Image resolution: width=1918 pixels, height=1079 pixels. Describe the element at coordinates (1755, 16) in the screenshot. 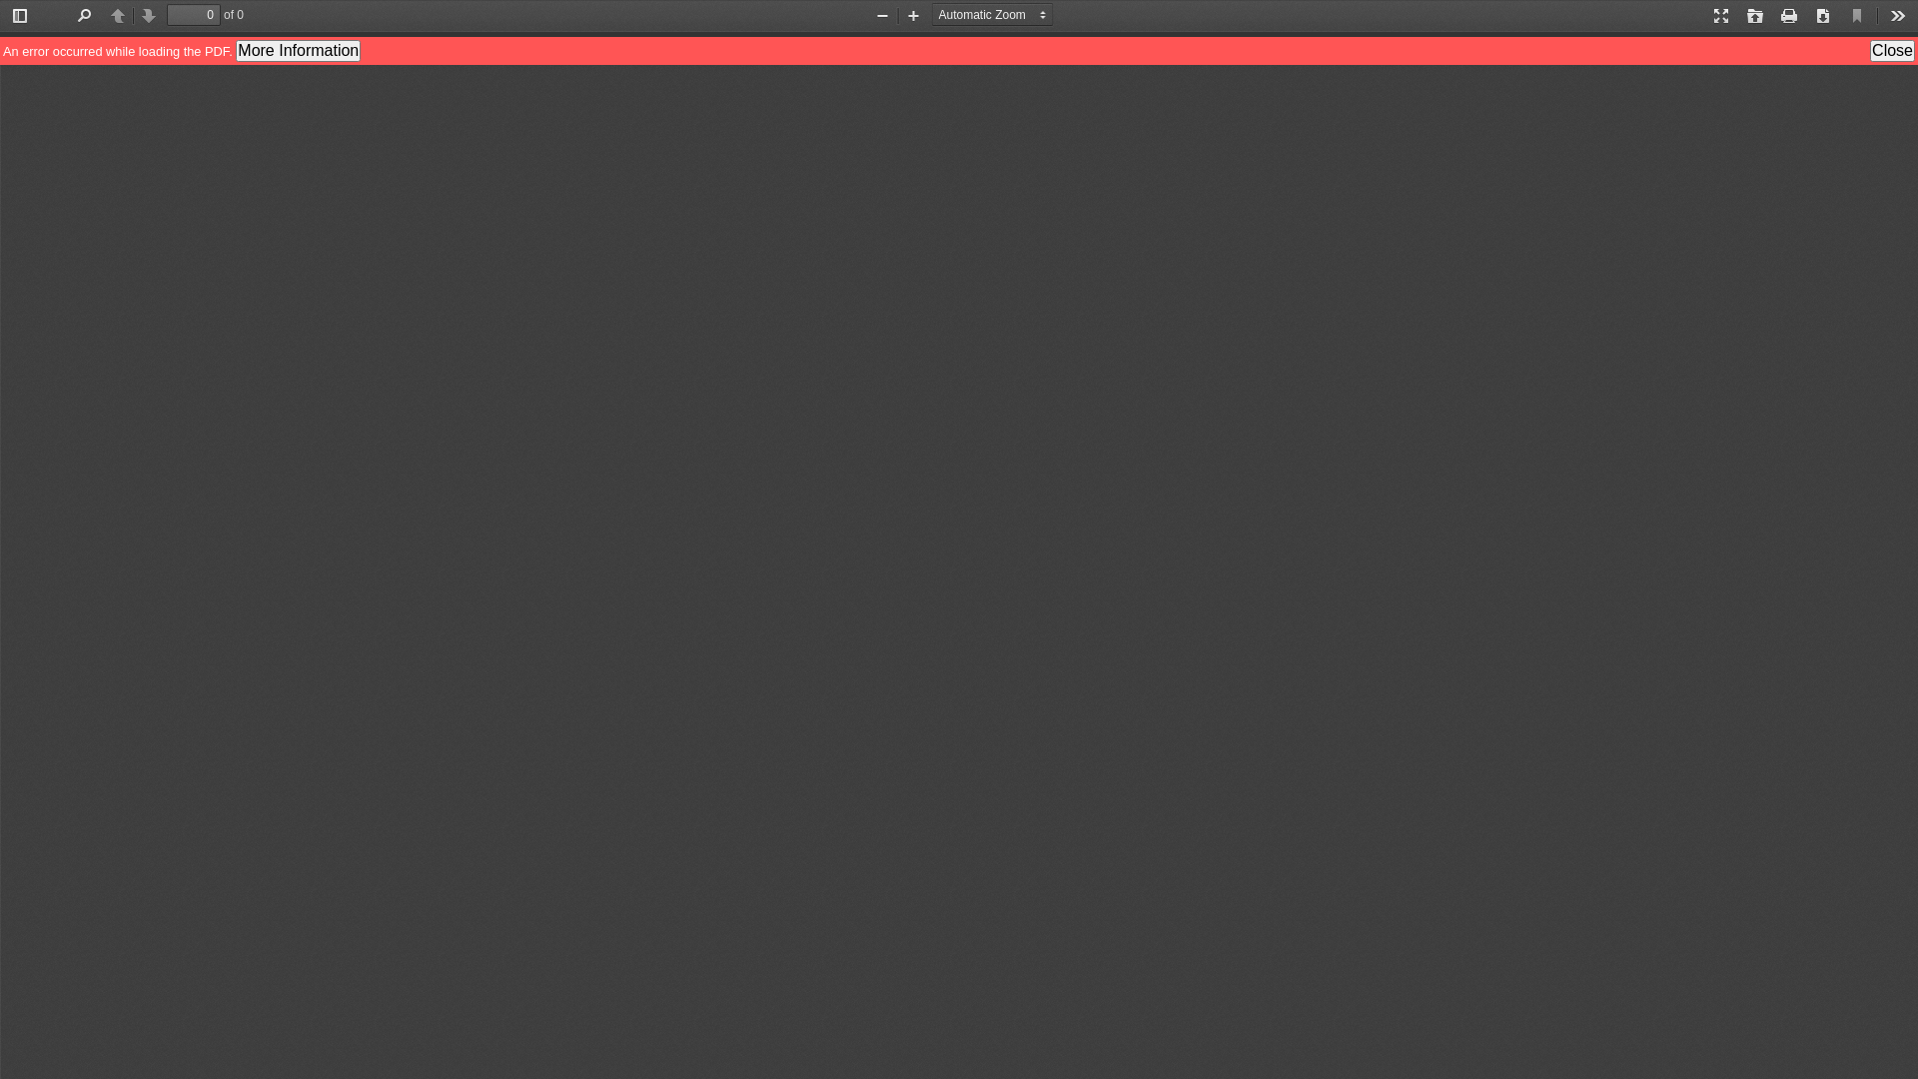

I see `Open File` at that location.